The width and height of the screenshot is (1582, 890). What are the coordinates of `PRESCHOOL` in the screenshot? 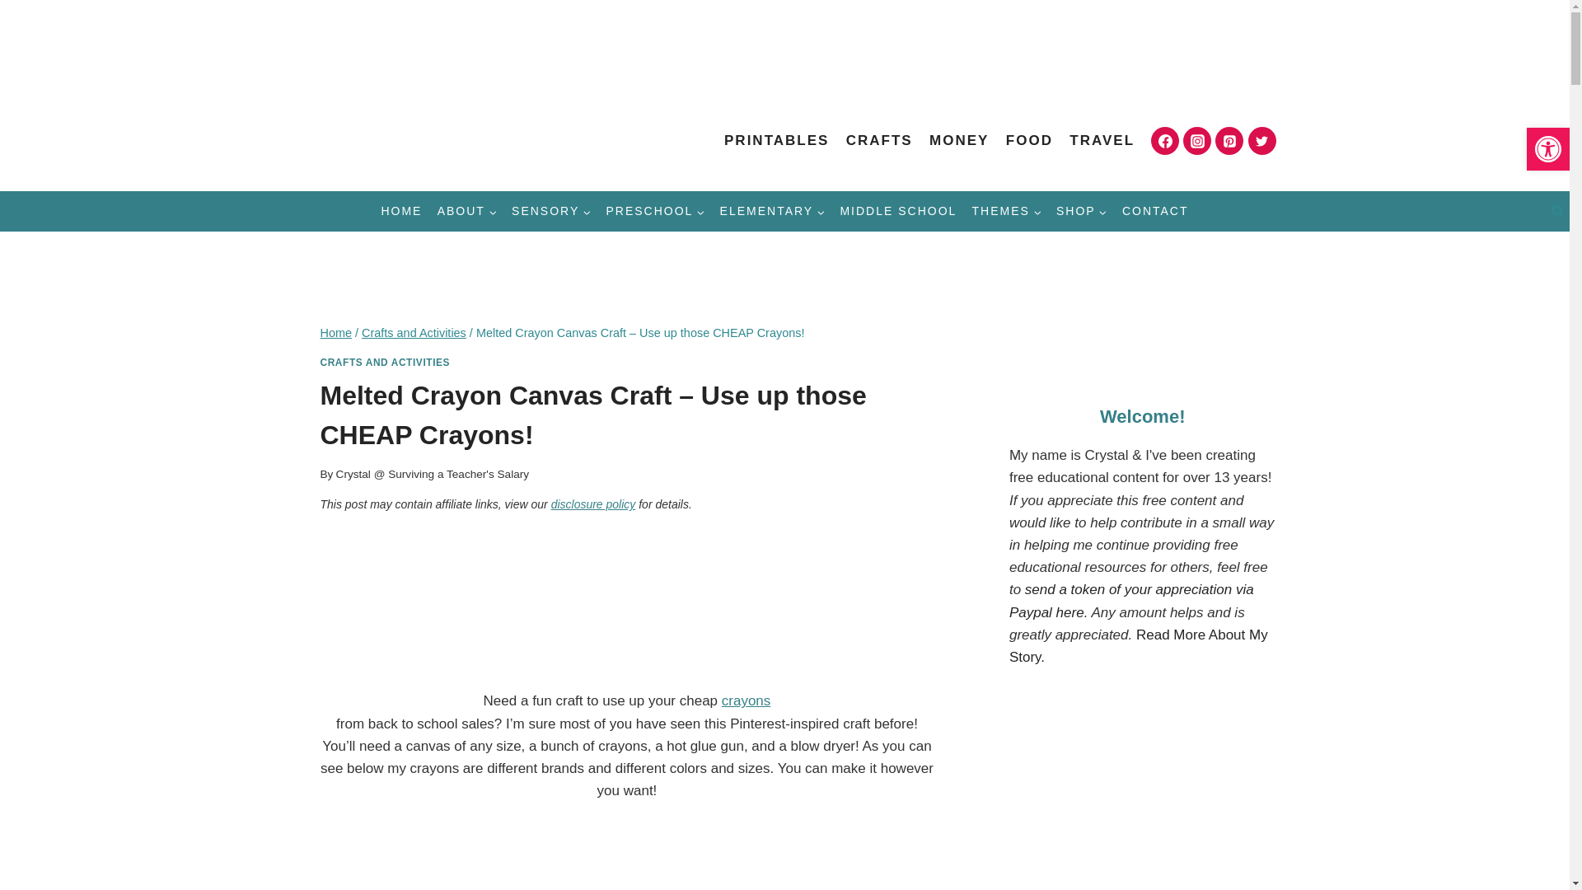 It's located at (654, 211).